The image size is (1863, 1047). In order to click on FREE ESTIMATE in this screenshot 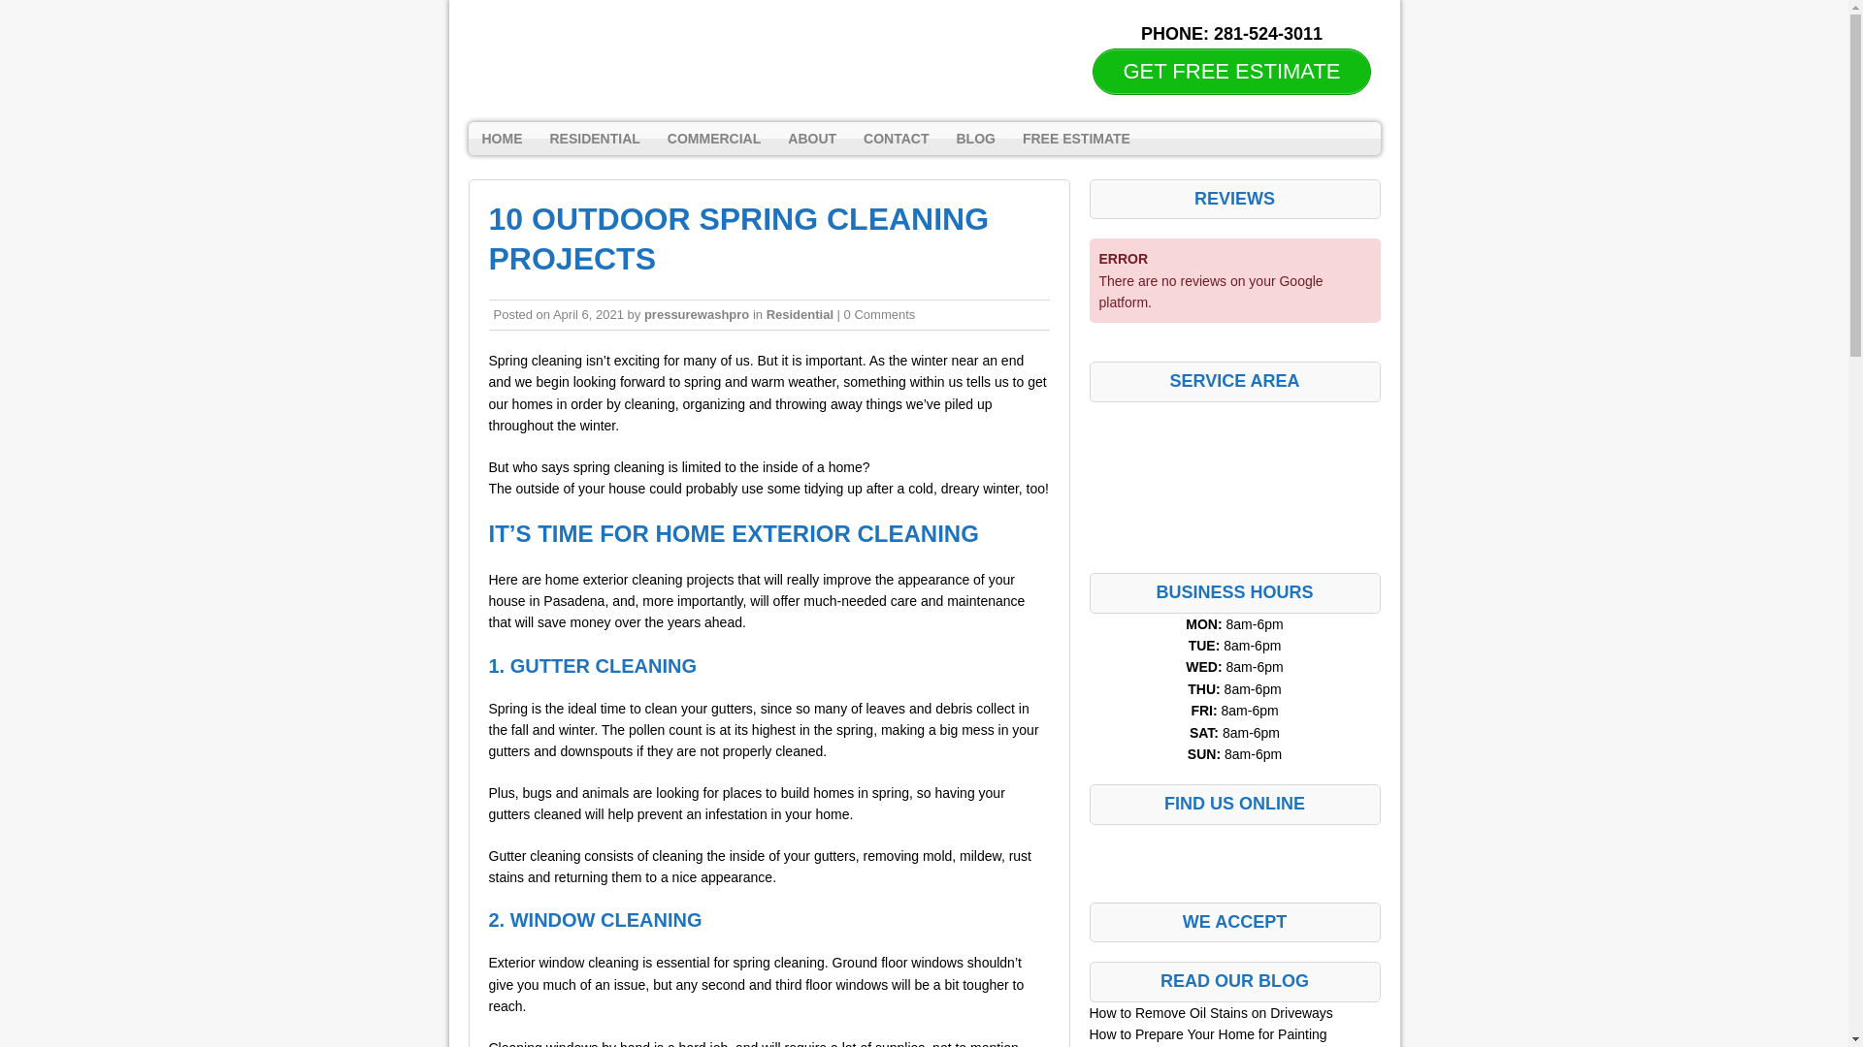, I will do `click(1076, 138)`.